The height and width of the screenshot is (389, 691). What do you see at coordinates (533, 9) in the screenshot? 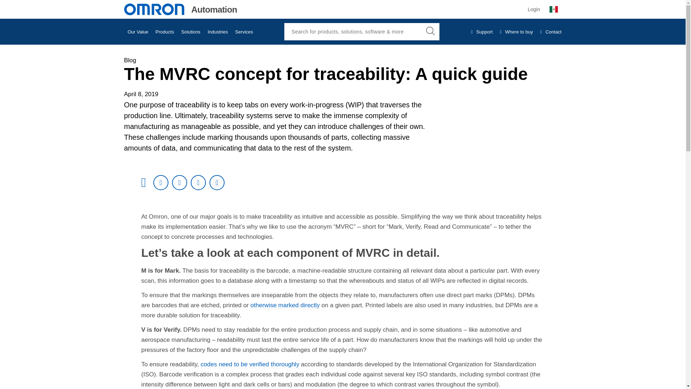
I see `Login` at bounding box center [533, 9].